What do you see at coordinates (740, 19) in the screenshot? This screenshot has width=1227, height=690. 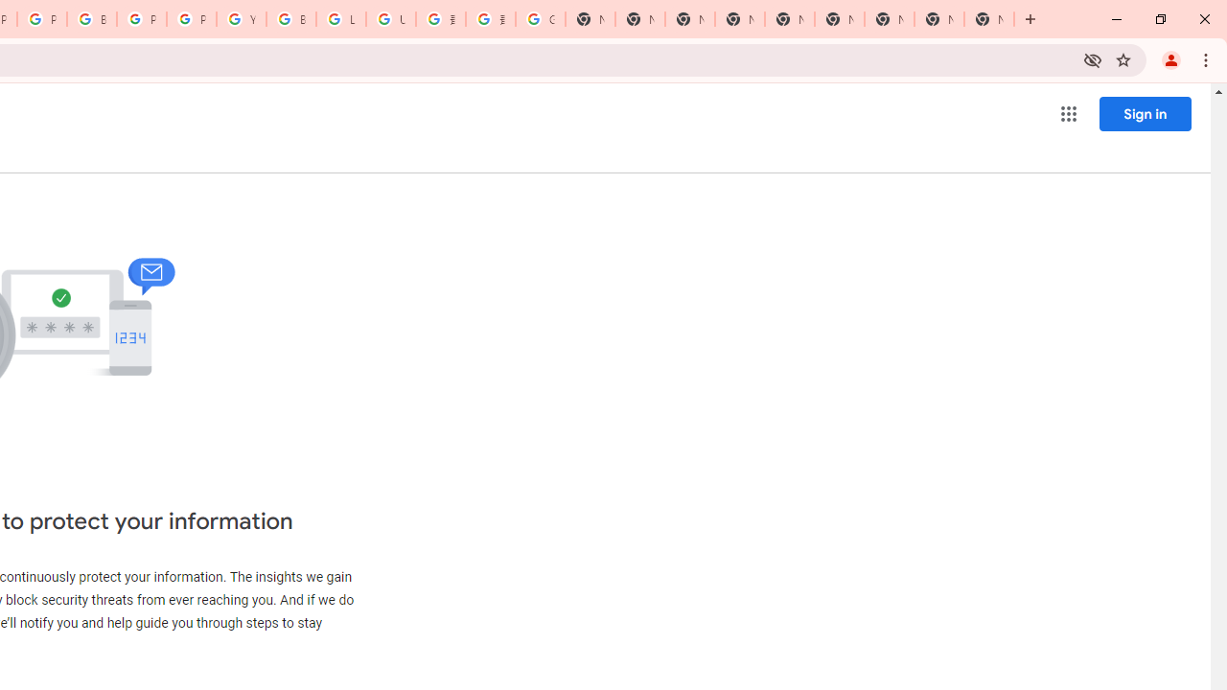 I see `New Tab` at bounding box center [740, 19].